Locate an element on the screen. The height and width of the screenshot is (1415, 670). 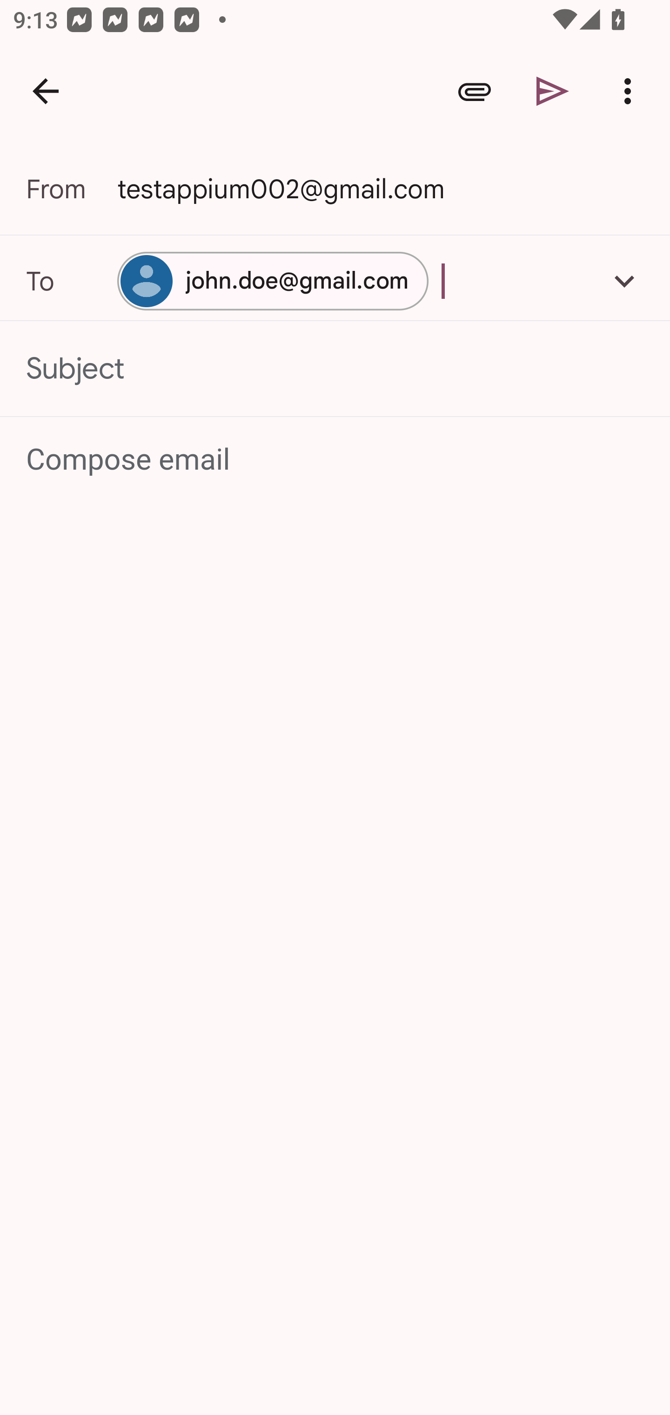
More options is located at coordinates (631, 91).